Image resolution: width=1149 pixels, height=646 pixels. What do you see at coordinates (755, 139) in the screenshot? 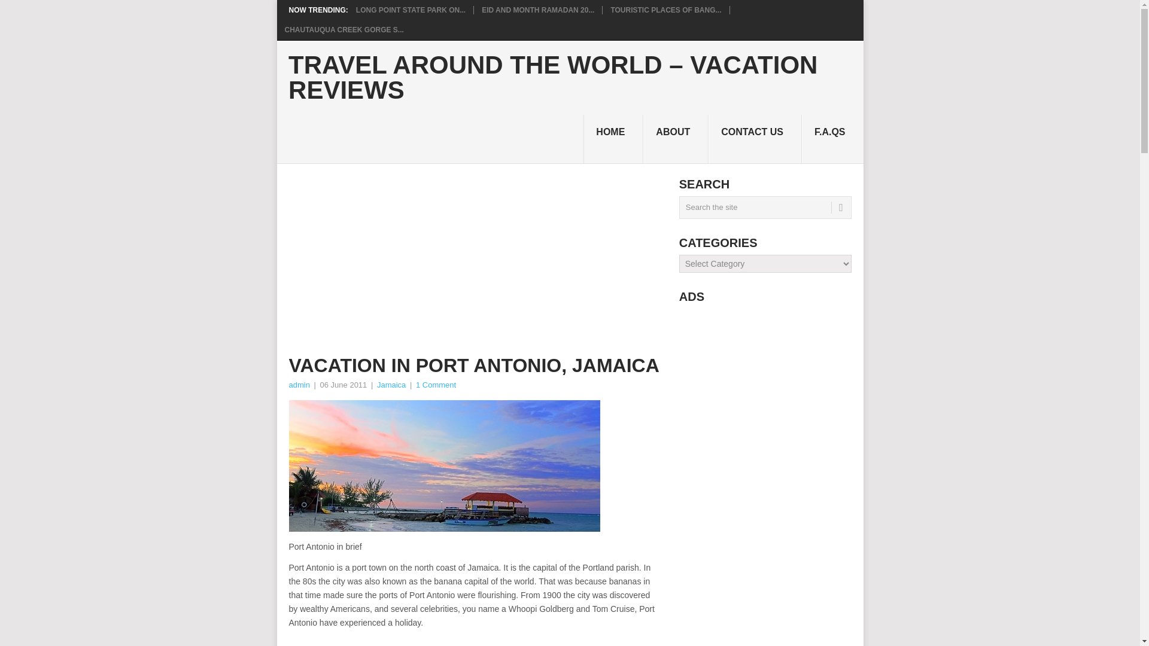
I see `CONTACT US` at bounding box center [755, 139].